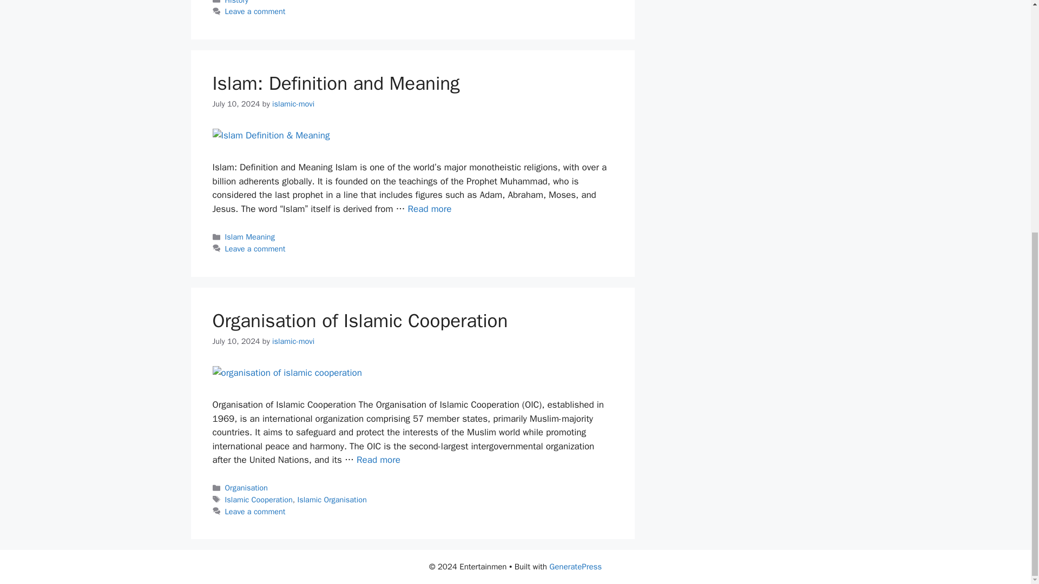 Image resolution: width=1039 pixels, height=584 pixels. Describe the element at coordinates (336, 83) in the screenshot. I see `Islam: Definition and Meaning` at that location.